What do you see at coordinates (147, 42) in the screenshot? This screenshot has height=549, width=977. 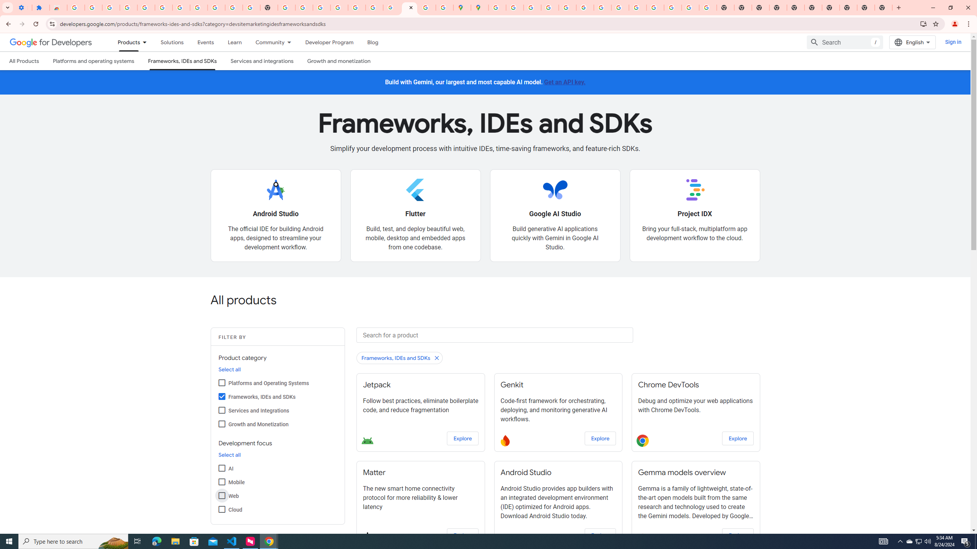 I see `Dropdown menu for Products` at bounding box center [147, 42].